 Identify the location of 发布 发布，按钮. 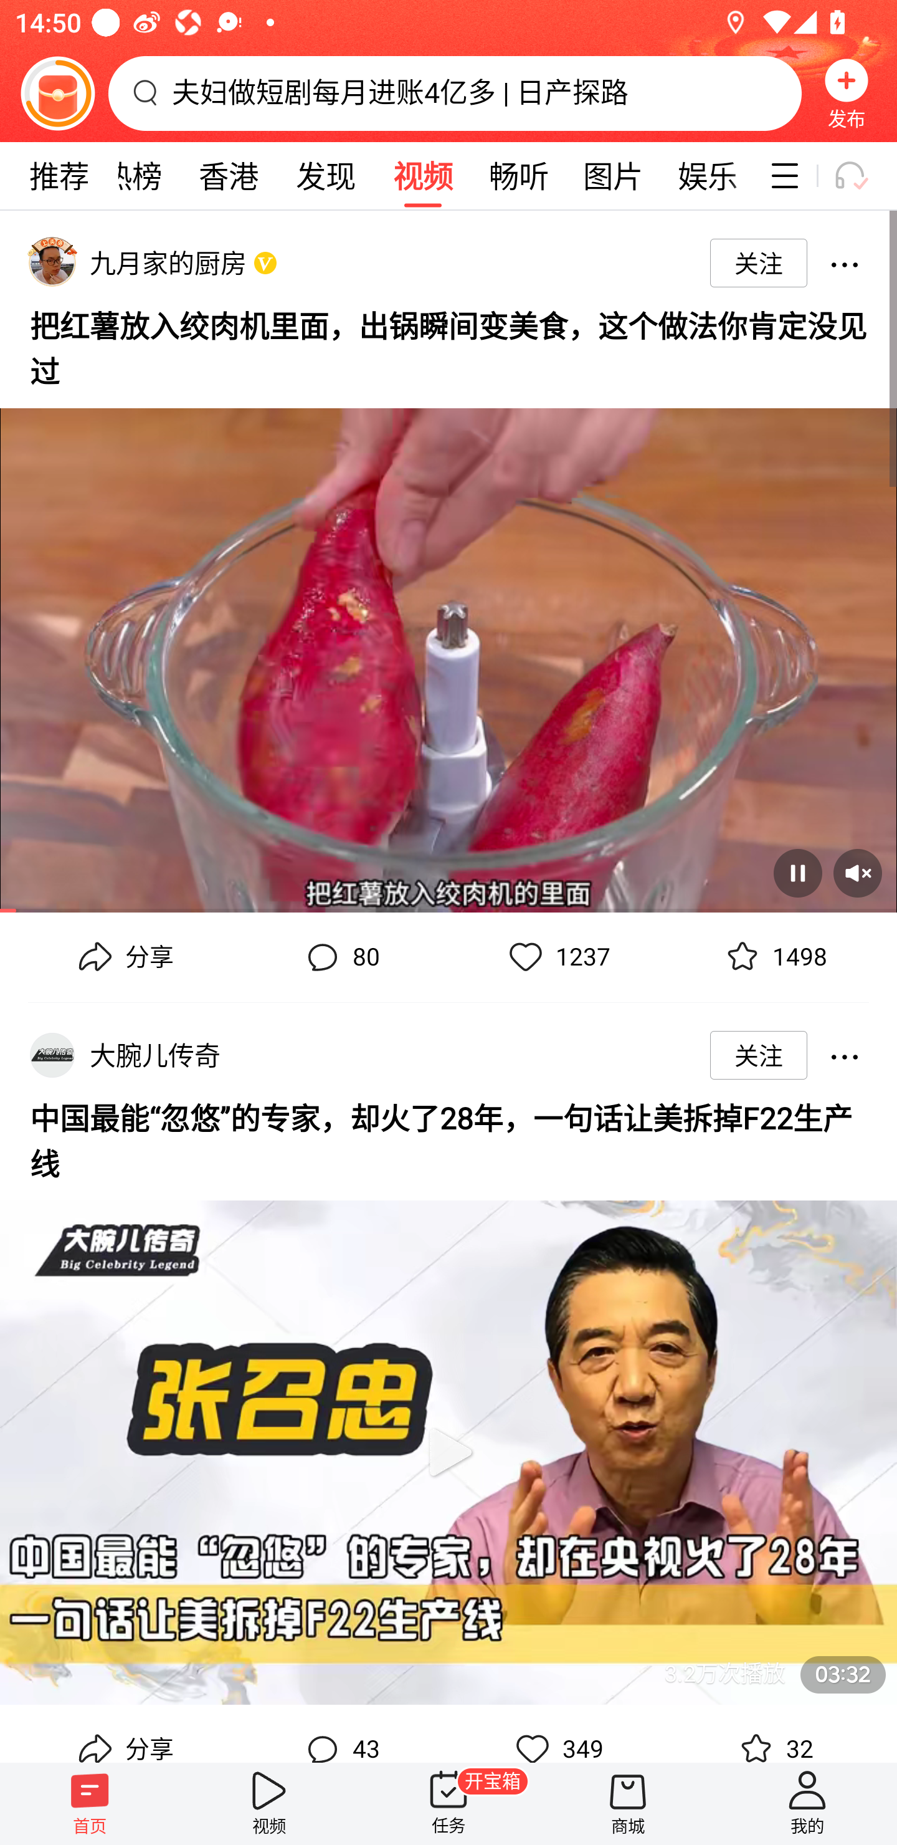
(847, 93).